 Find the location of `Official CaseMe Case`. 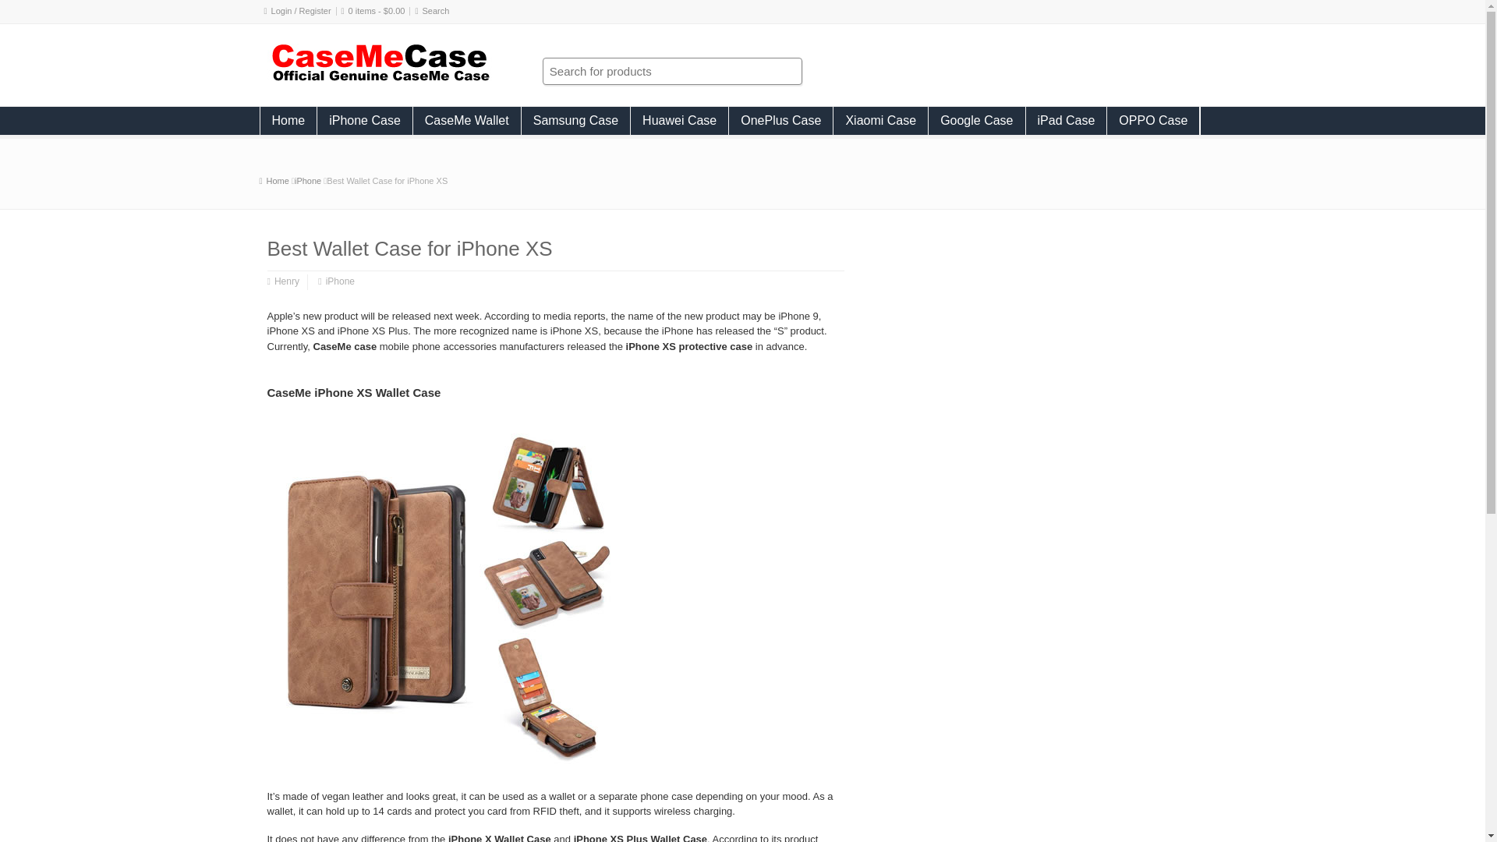

Official CaseMe Case is located at coordinates (379, 79).